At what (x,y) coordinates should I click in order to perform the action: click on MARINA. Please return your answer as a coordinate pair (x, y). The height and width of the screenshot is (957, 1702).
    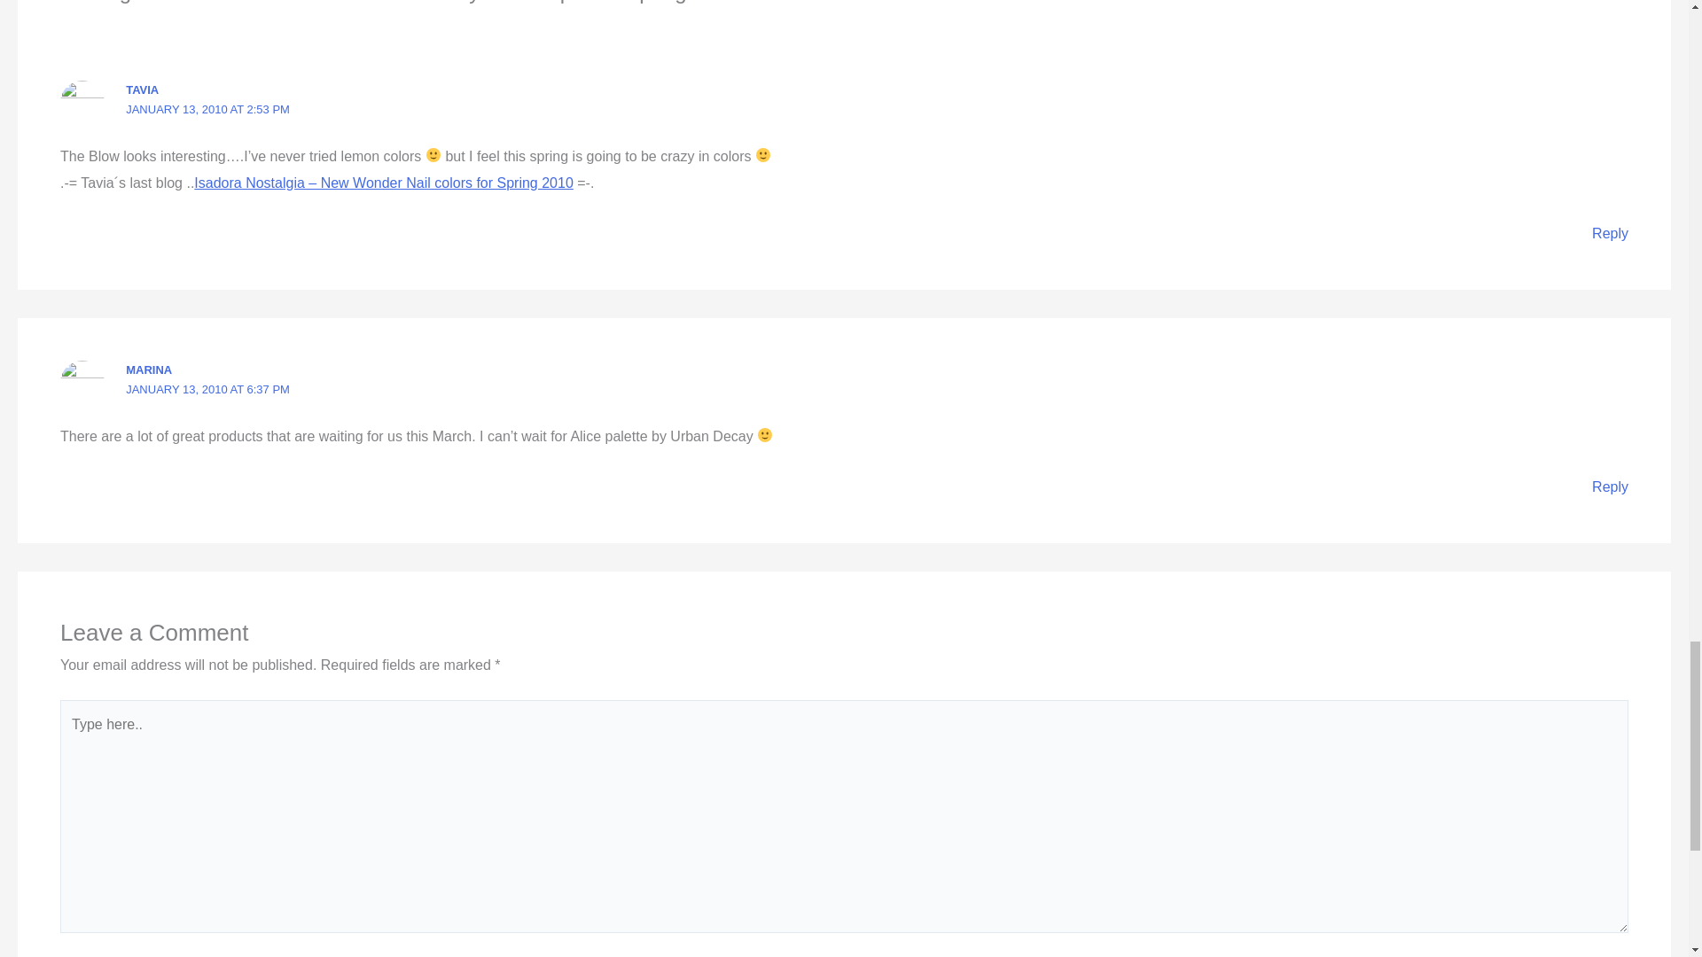
    Looking at the image, I should click on (149, 370).